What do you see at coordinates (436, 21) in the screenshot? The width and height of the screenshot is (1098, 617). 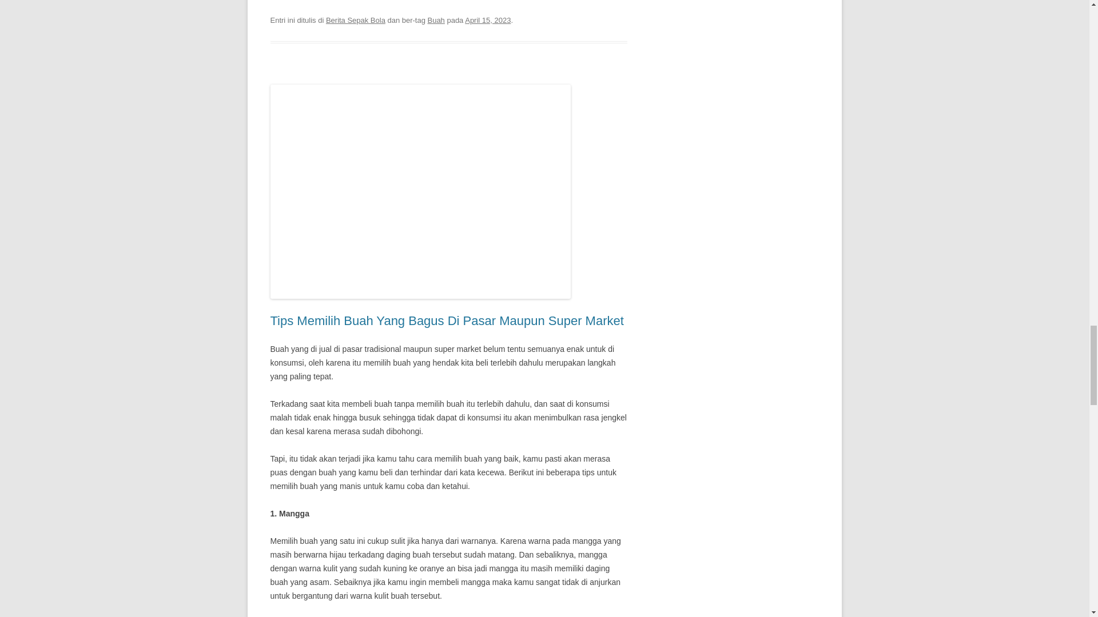 I see `Buah` at bounding box center [436, 21].